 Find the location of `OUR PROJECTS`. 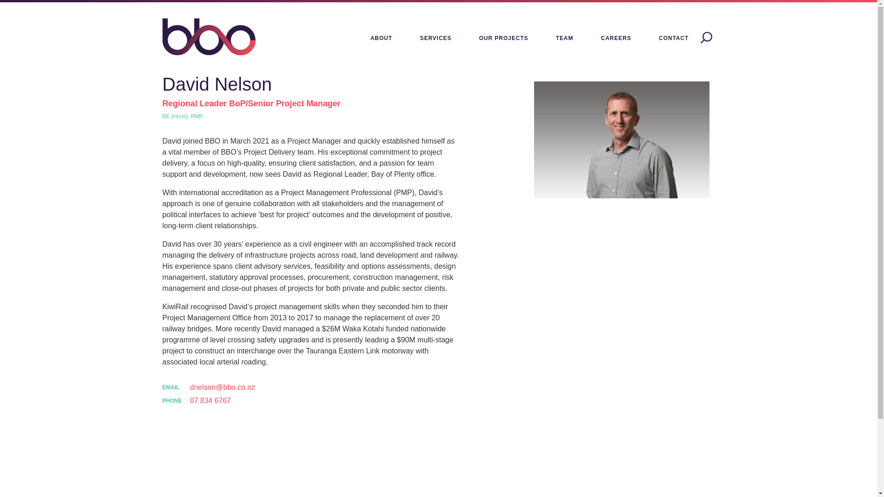

OUR PROJECTS is located at coordinates (504, 39).